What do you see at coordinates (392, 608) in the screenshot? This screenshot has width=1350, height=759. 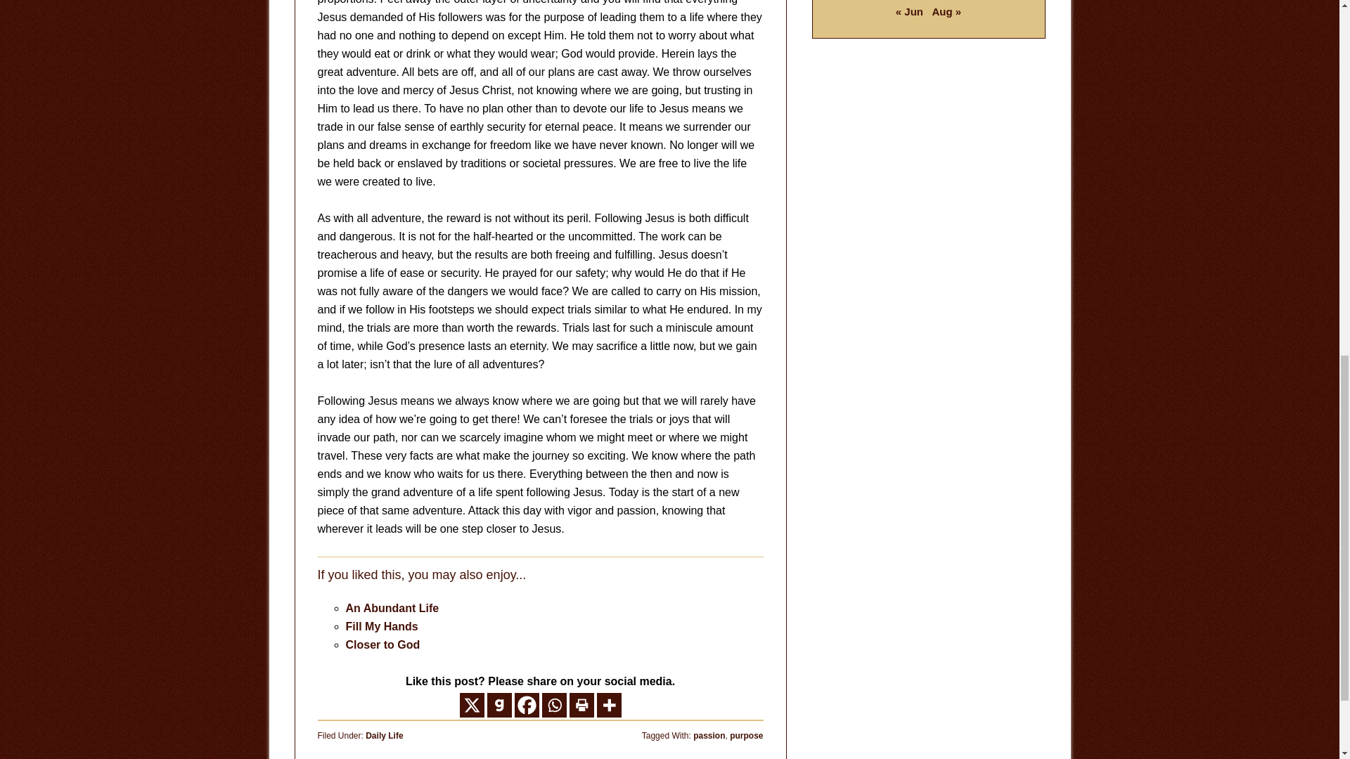 I see `An Abundant Life` at bounding box center [392, 608].